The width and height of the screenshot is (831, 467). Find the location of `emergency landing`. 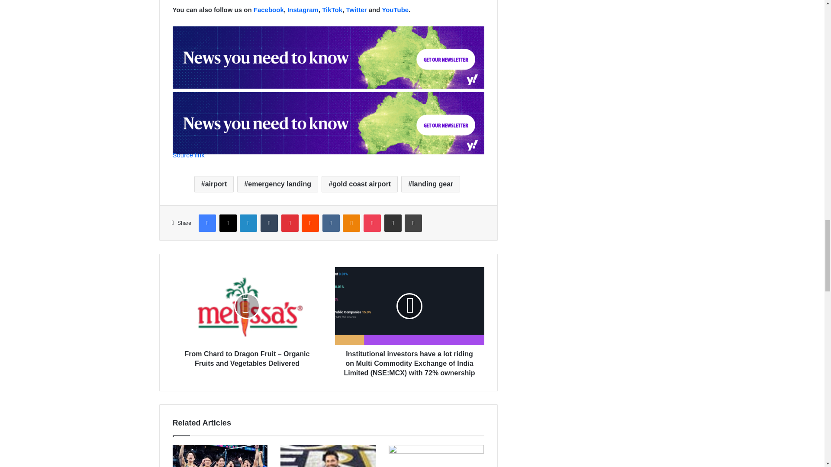

emergency landing is located at coordinates (277, 184).